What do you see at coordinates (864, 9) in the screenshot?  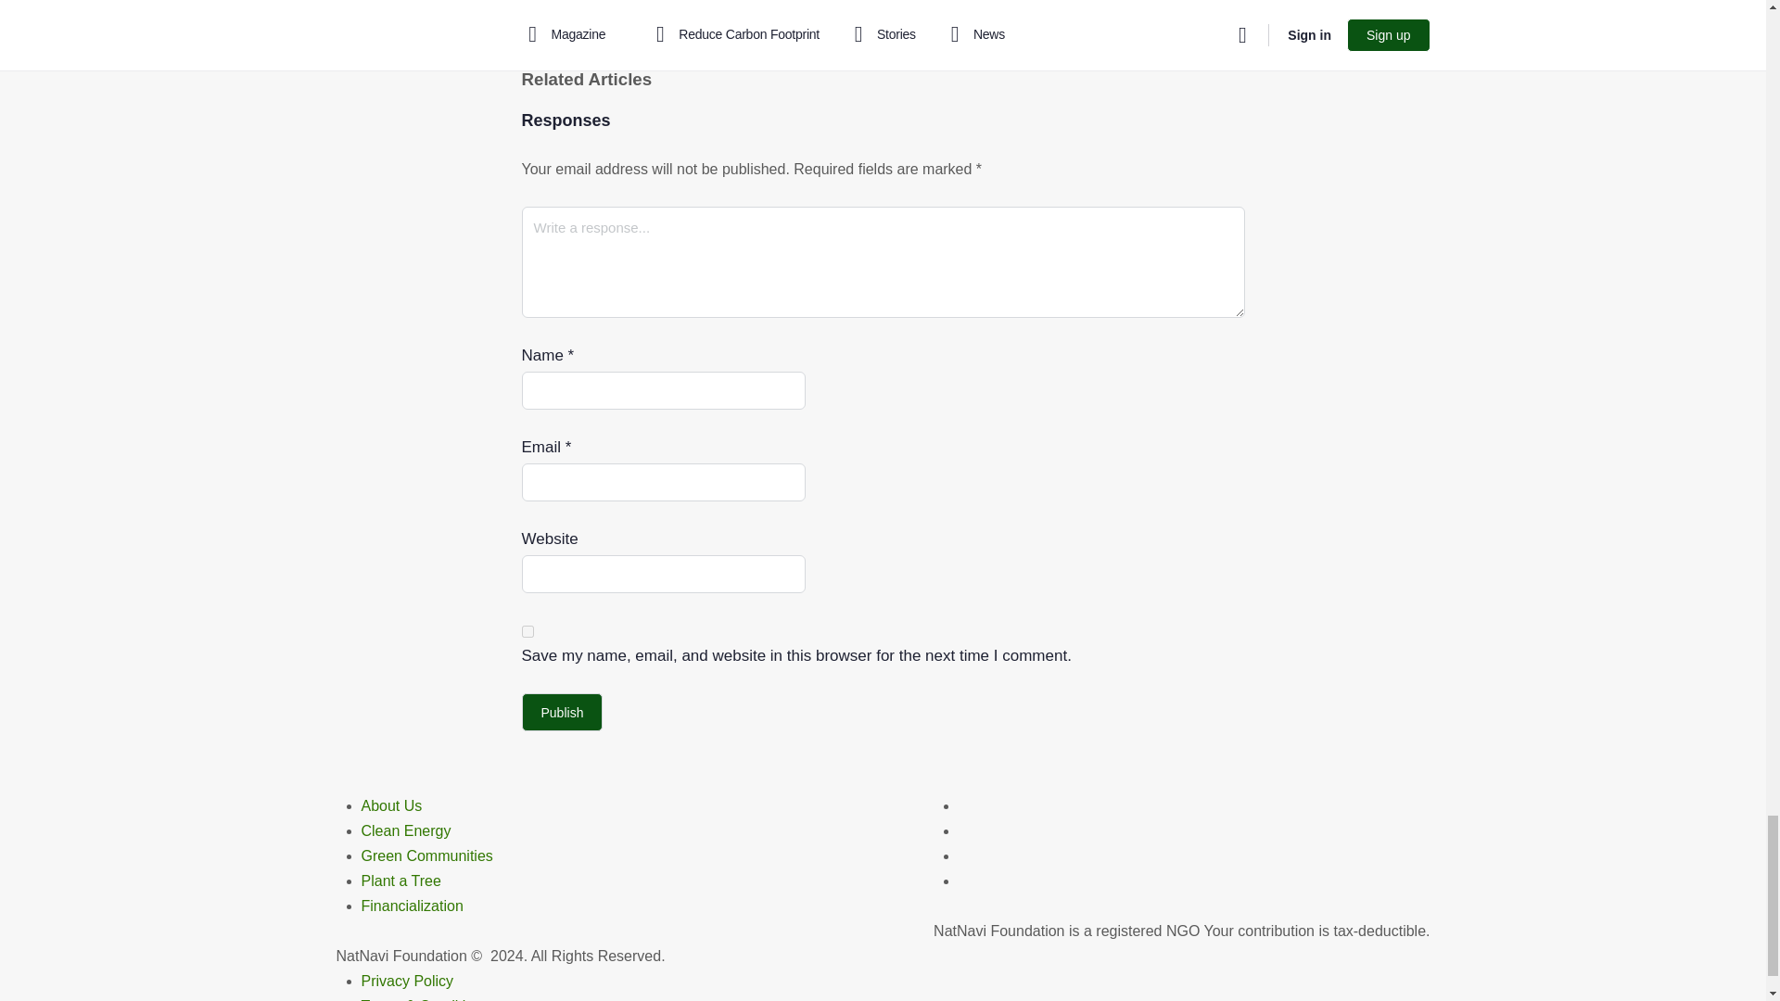 I see `sustainable transportation` at bounding box center [864, 9].